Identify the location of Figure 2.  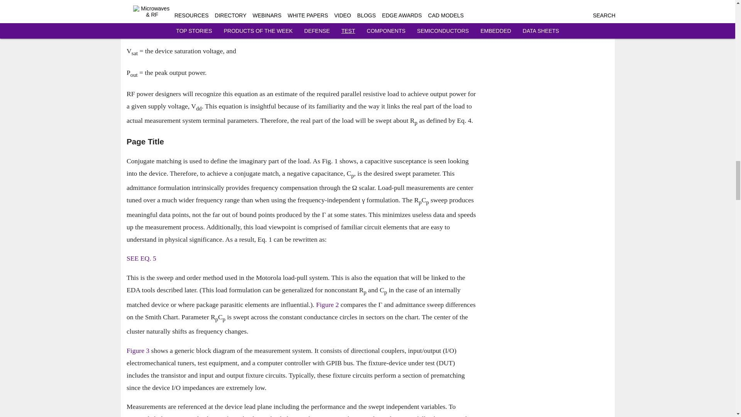
(327, 304).